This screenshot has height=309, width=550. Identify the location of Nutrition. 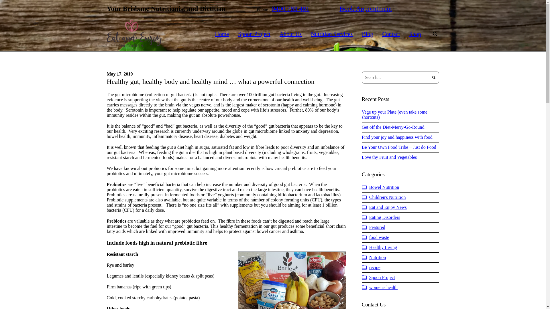
(377, 257).